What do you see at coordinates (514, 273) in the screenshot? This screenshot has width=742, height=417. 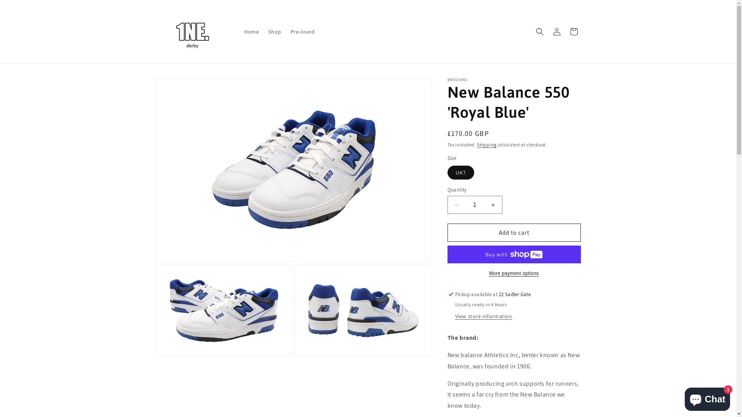 I see `More payment options` at bounding box center [514, 273].